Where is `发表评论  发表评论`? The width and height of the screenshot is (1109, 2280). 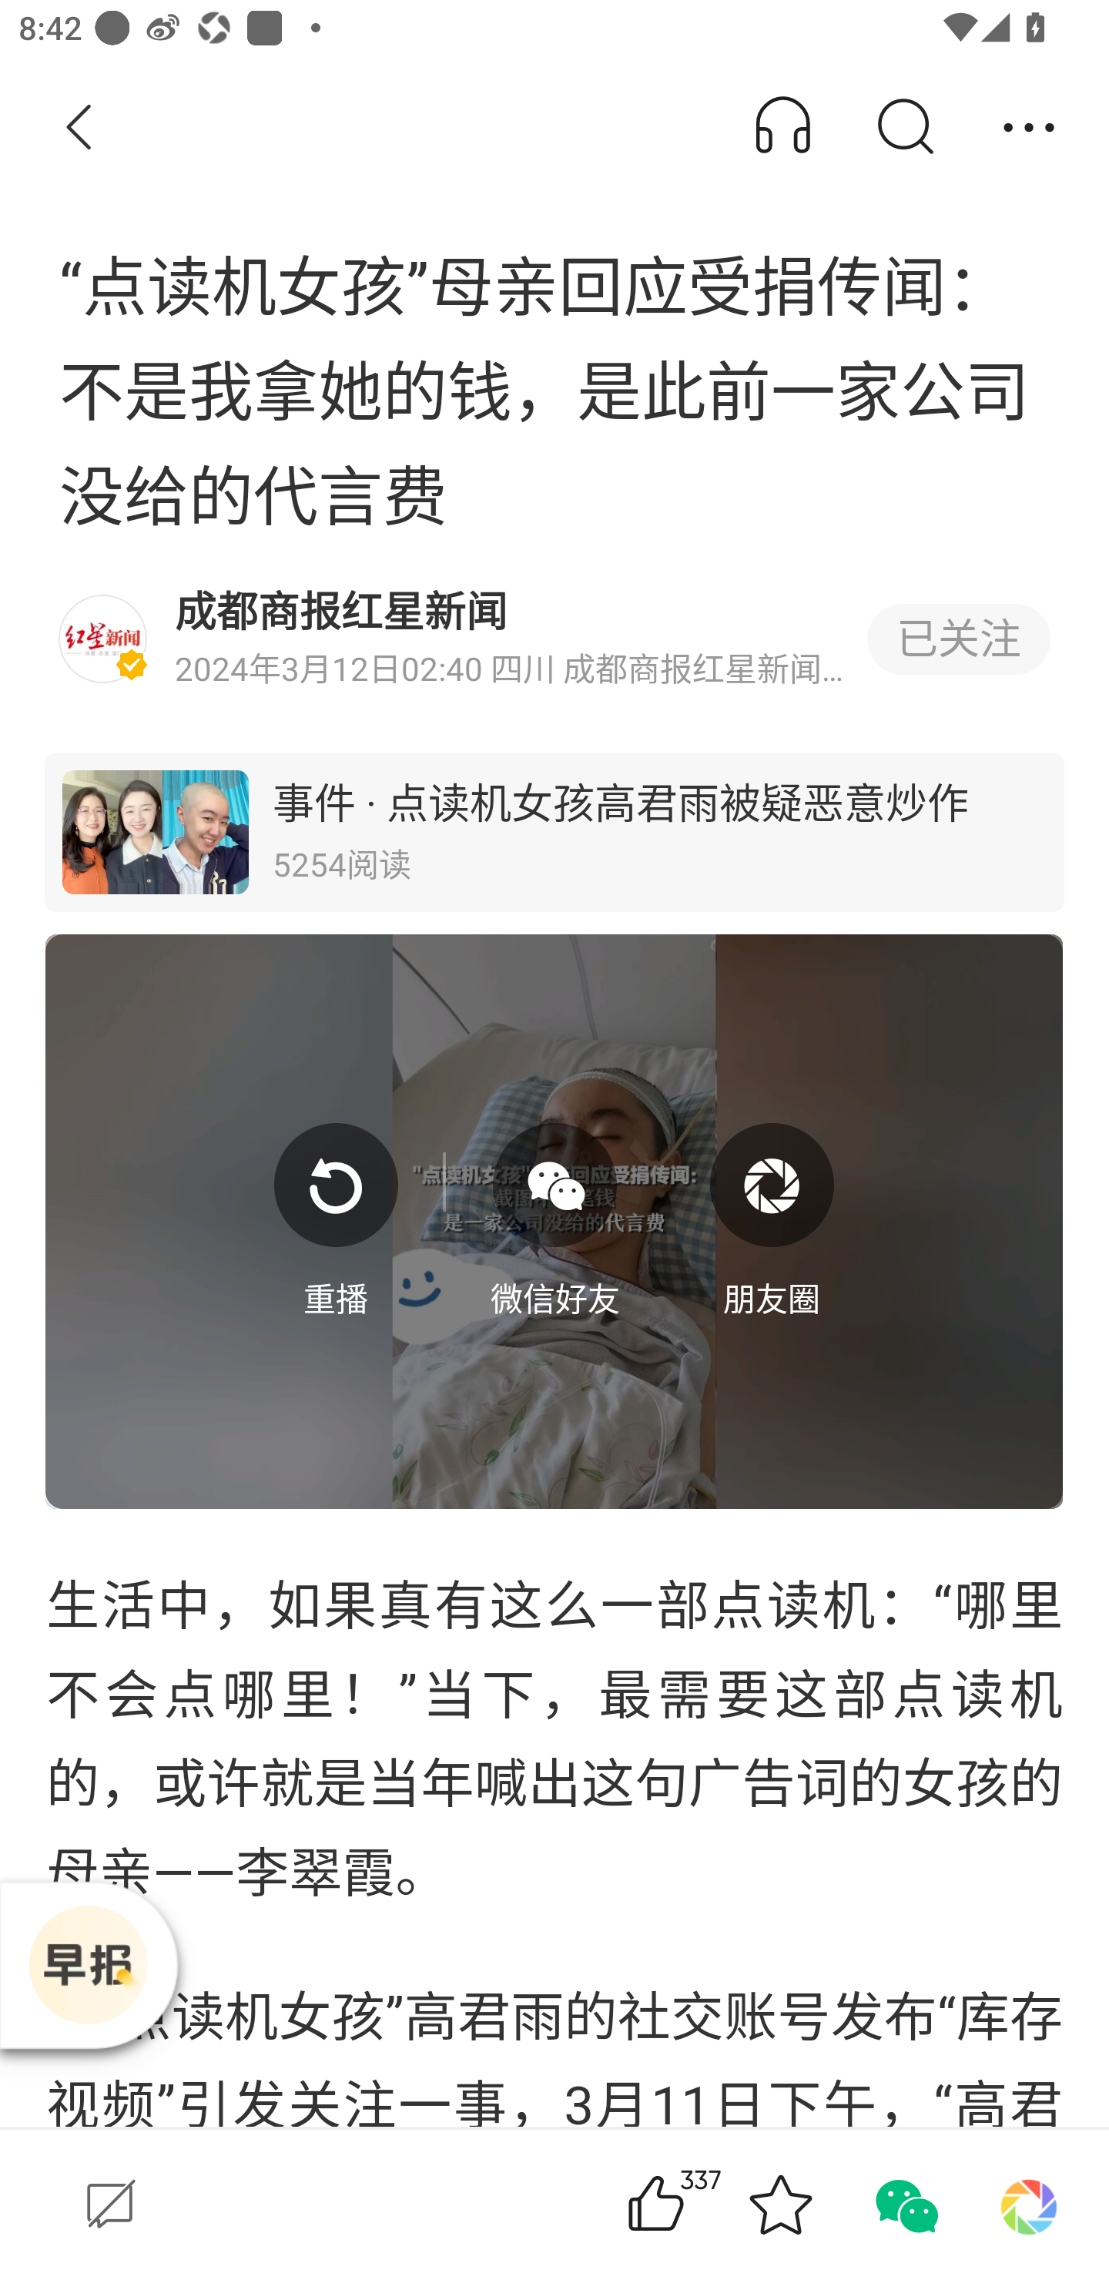 发表评论  发表评论 is located at coordinates (290, 2205).